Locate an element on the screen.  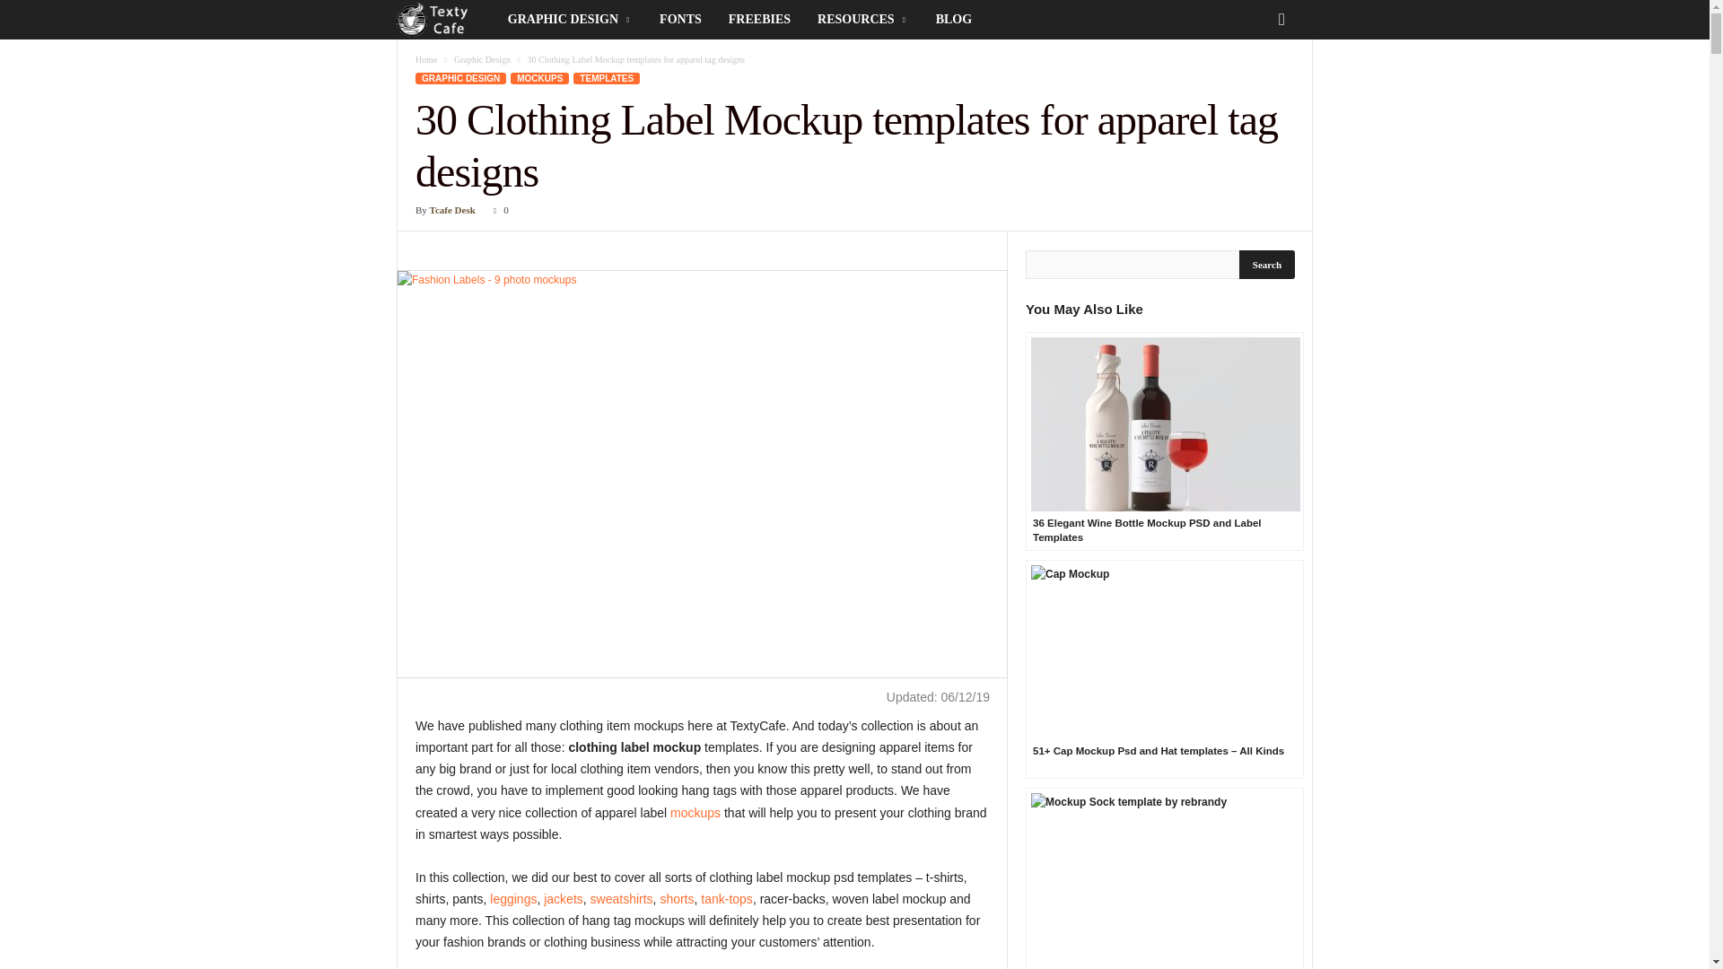
Graphic Design is located at coordinates (482, 59).